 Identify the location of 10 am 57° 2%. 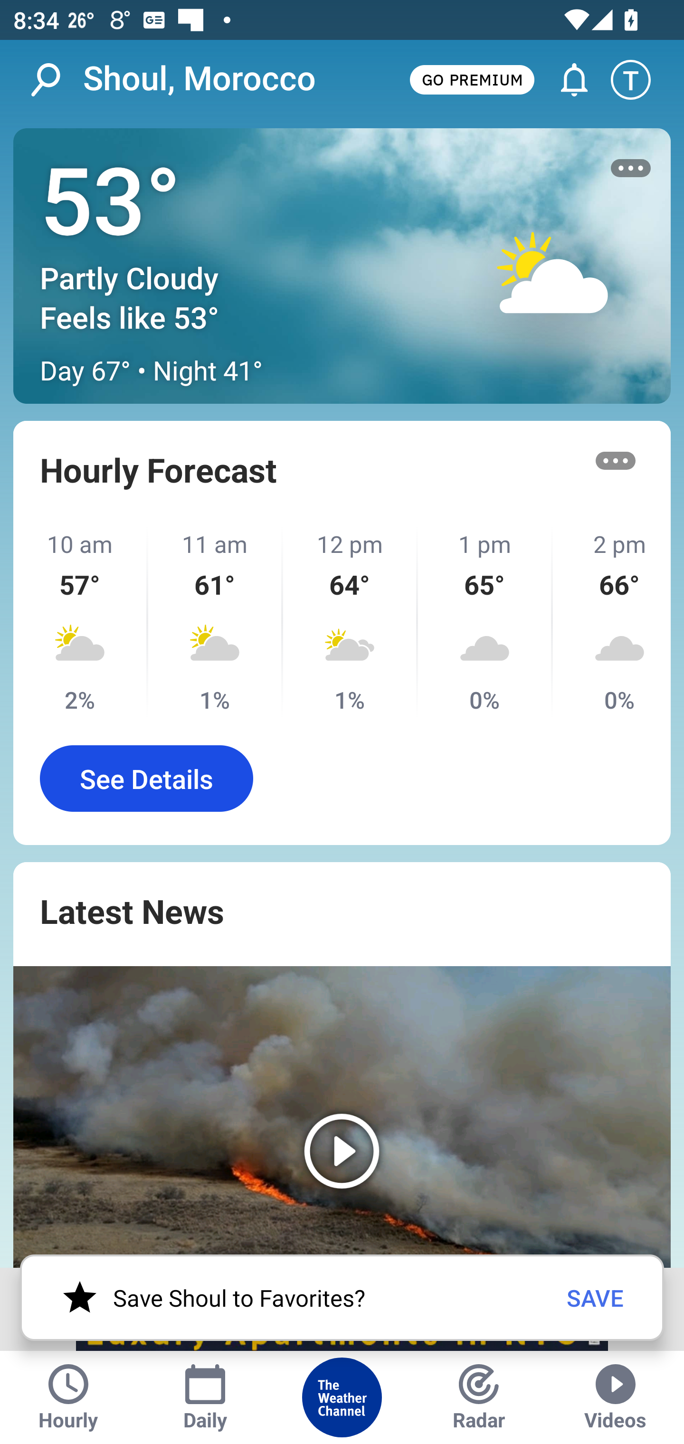
(81, 621).